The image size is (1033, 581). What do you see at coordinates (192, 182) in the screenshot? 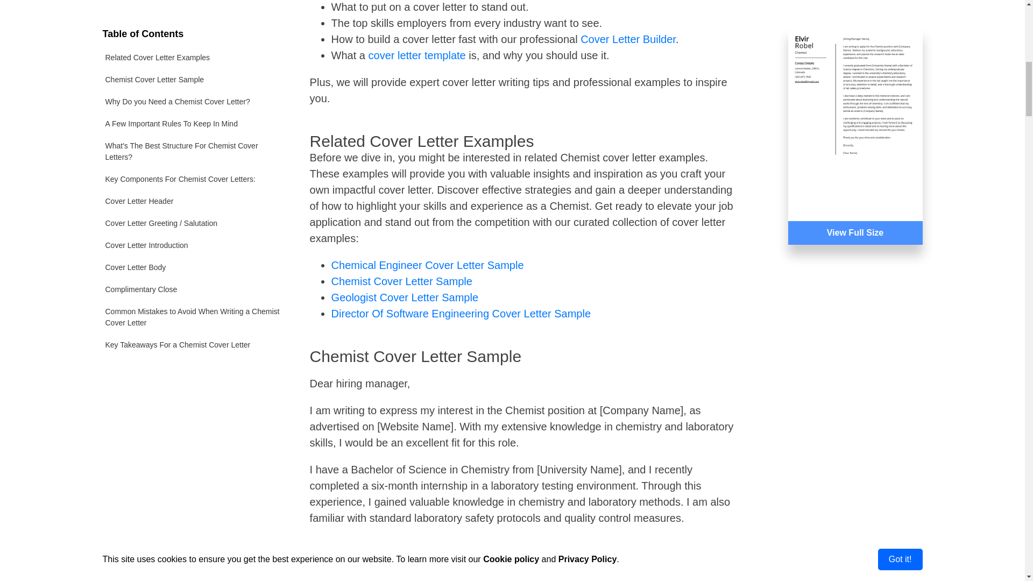
I see `Key Takeaways For a Chemist Cover Letter` at bounding box center [192, 182].